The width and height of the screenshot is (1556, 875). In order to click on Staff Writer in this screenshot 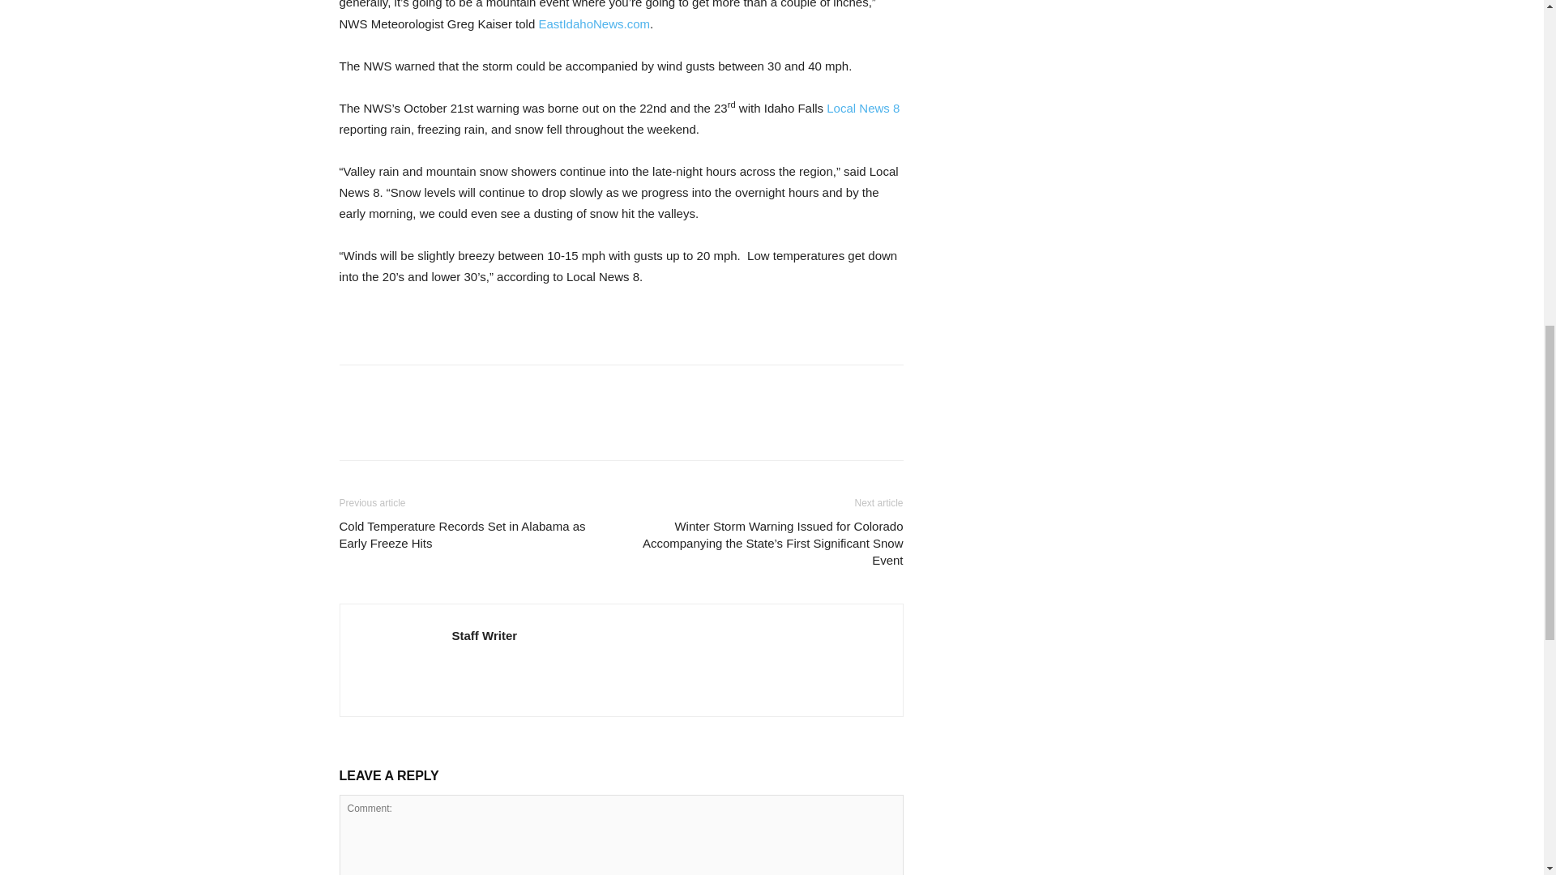, I will do `click(485, 635)`.